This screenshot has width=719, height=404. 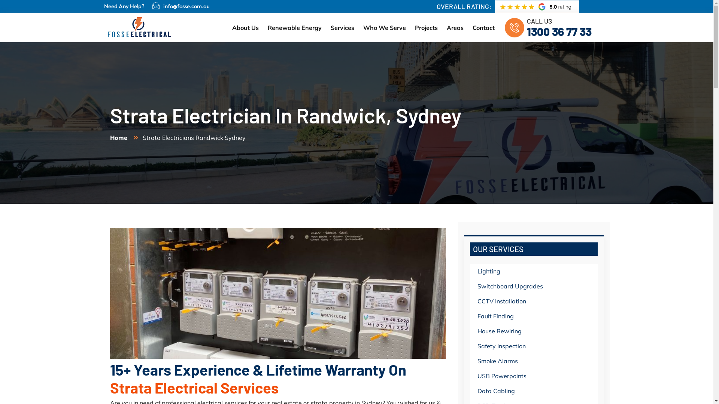 I want to click on Home, so click(x=119, y=138).